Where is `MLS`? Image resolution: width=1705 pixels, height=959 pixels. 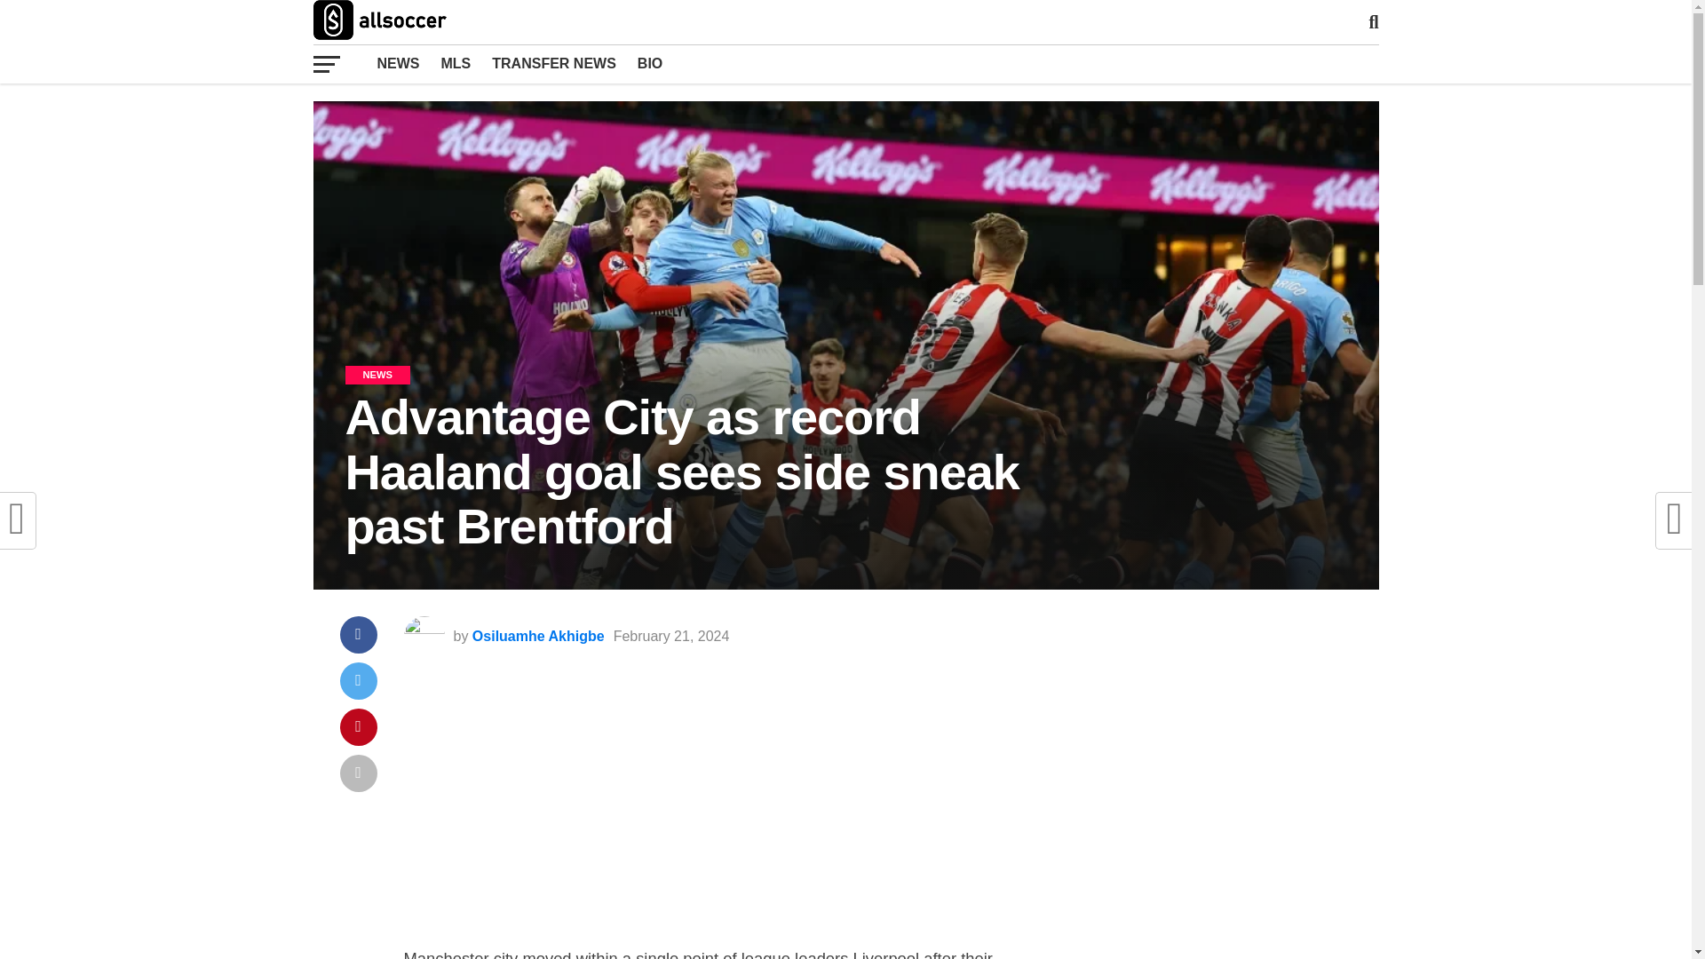 MLS is located at coordinates (455, 63).